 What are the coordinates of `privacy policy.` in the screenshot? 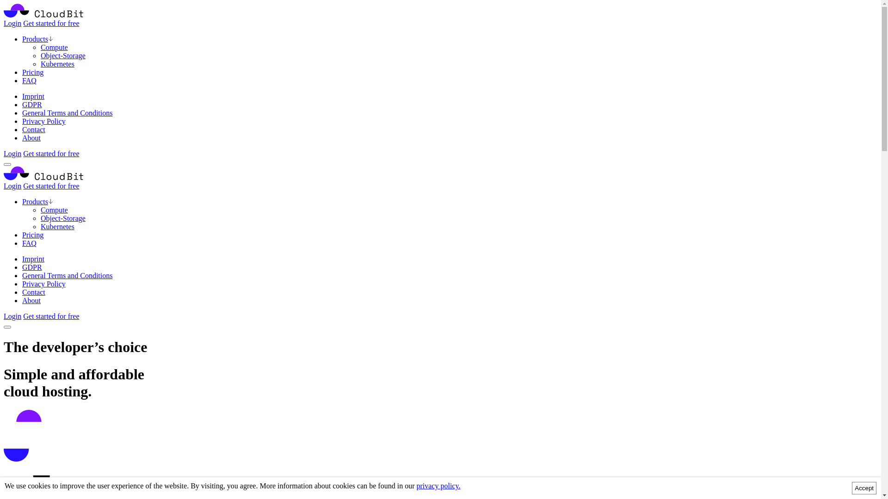 It's located at (438, 486).